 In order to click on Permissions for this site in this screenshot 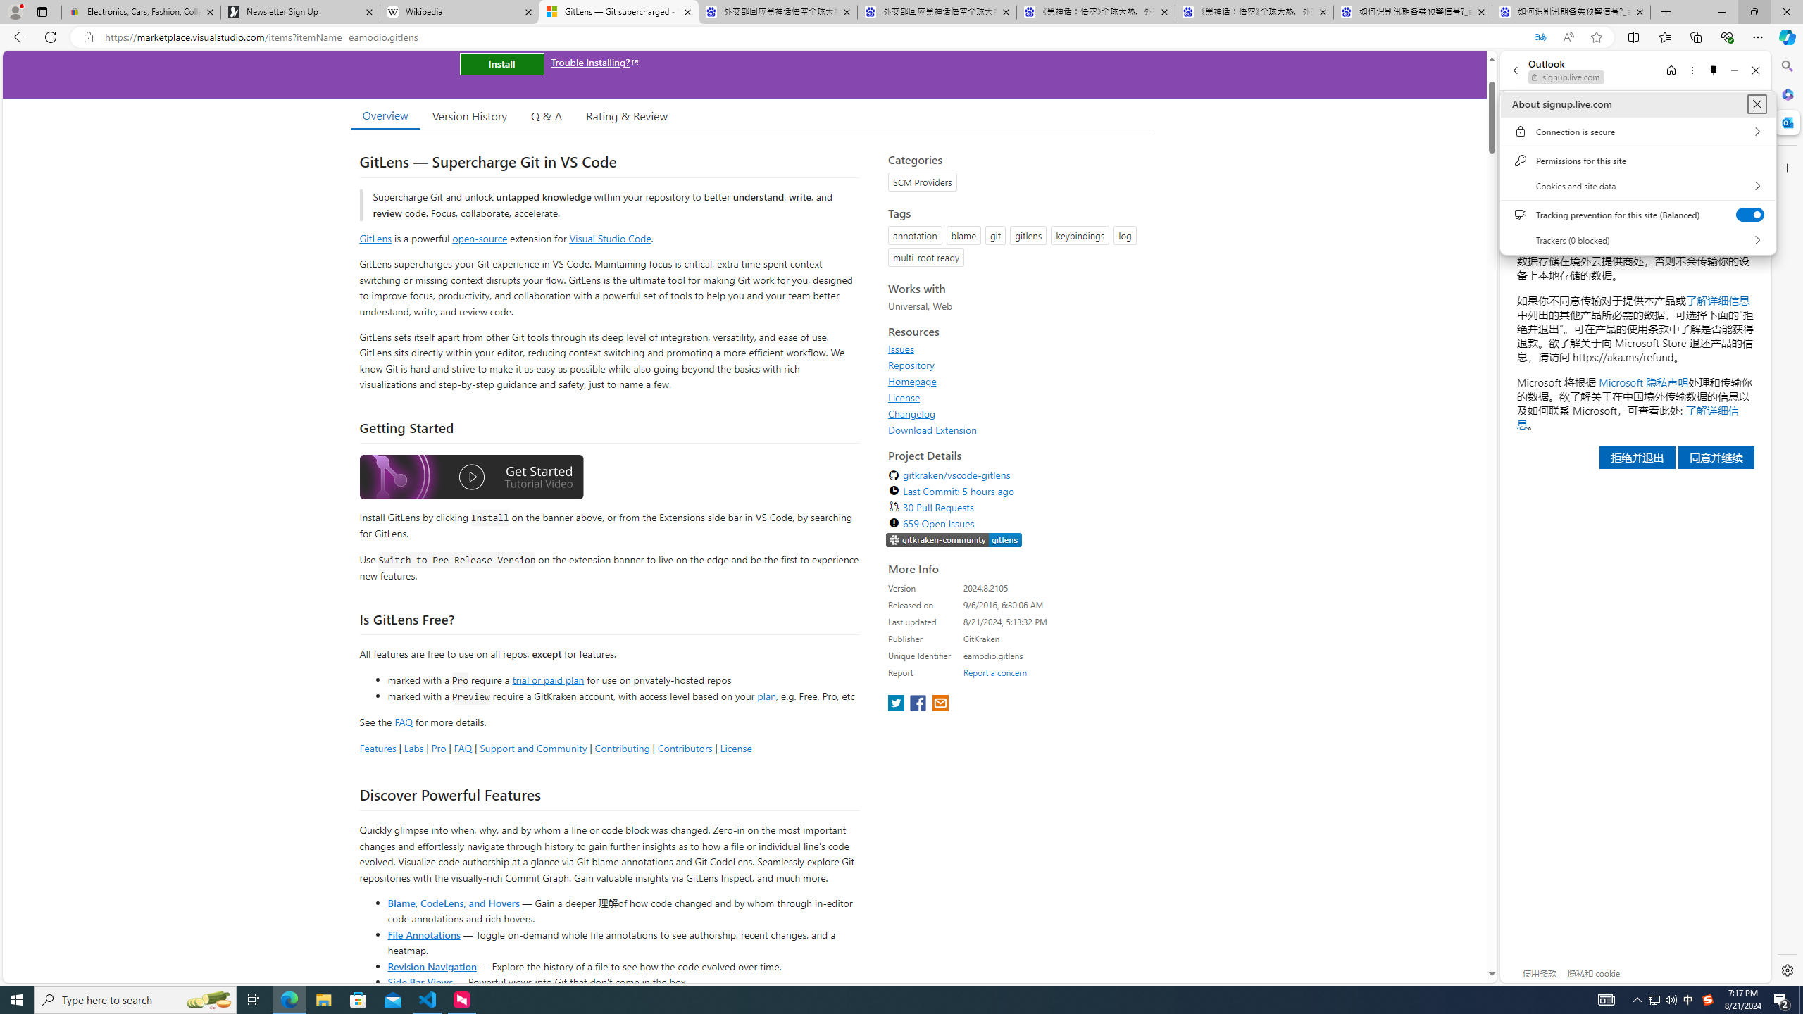, I will do `click(428, 1000)`.